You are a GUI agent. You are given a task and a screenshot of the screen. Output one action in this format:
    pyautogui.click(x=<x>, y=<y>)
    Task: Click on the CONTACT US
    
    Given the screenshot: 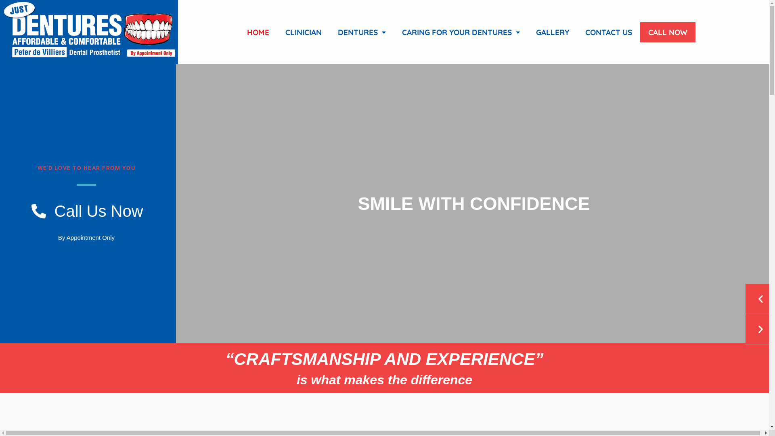 What is the action you would take?
    pyautogui.click(x=609, y=32)
    